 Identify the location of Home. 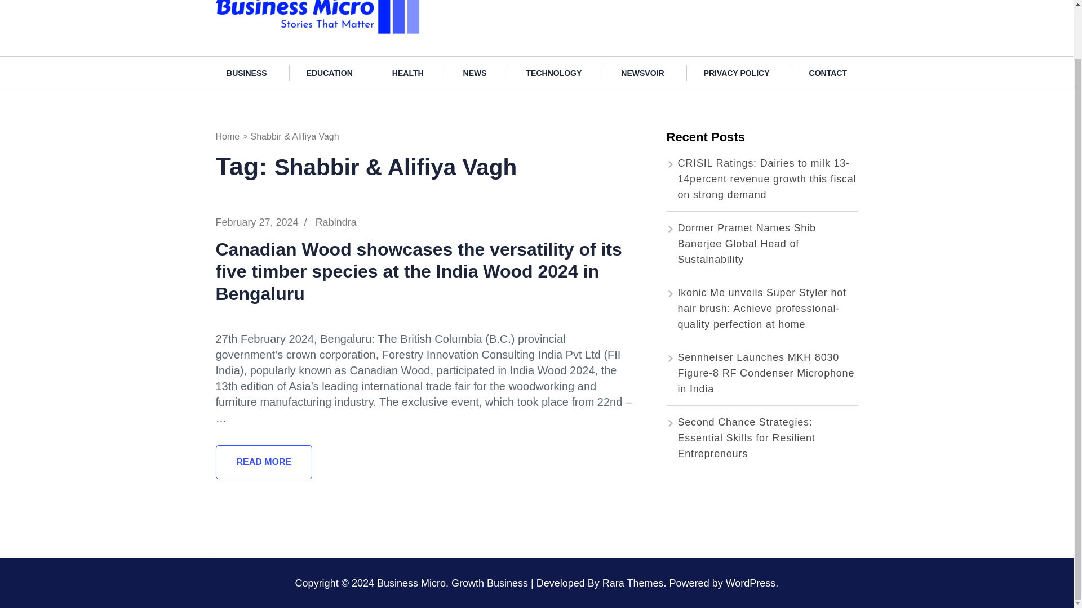
(227, 136).